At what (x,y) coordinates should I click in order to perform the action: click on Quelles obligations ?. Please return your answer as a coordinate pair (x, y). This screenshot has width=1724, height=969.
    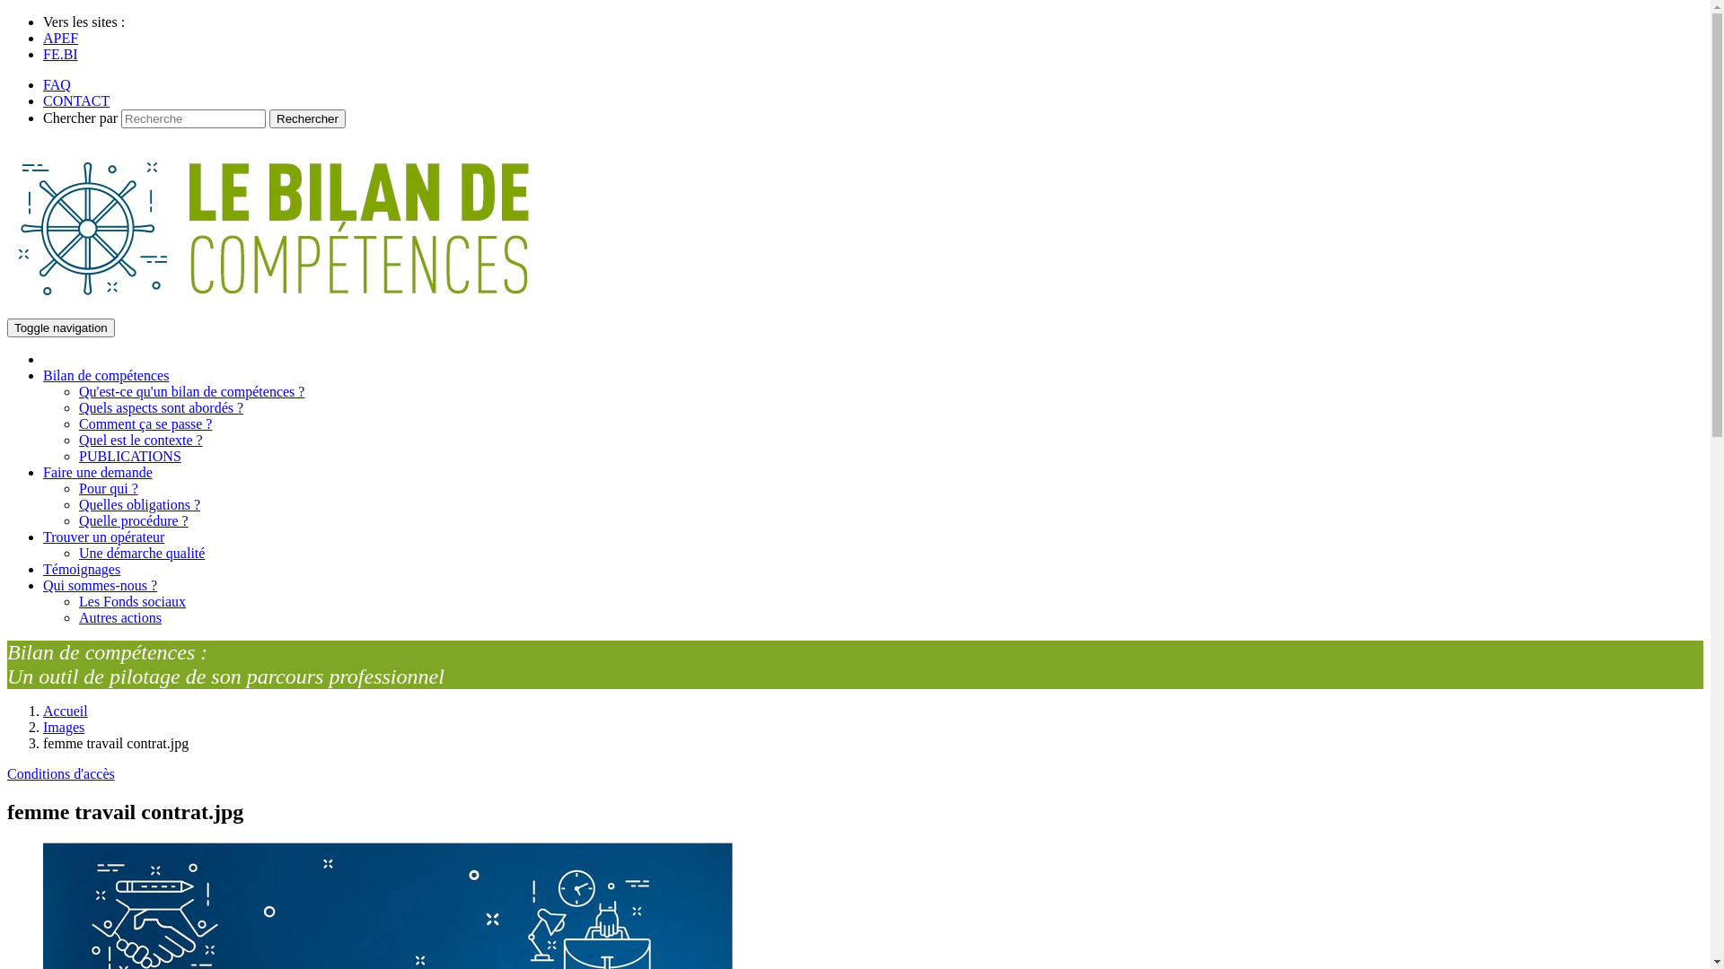
    Looking at the image, I should click on (140, 504).